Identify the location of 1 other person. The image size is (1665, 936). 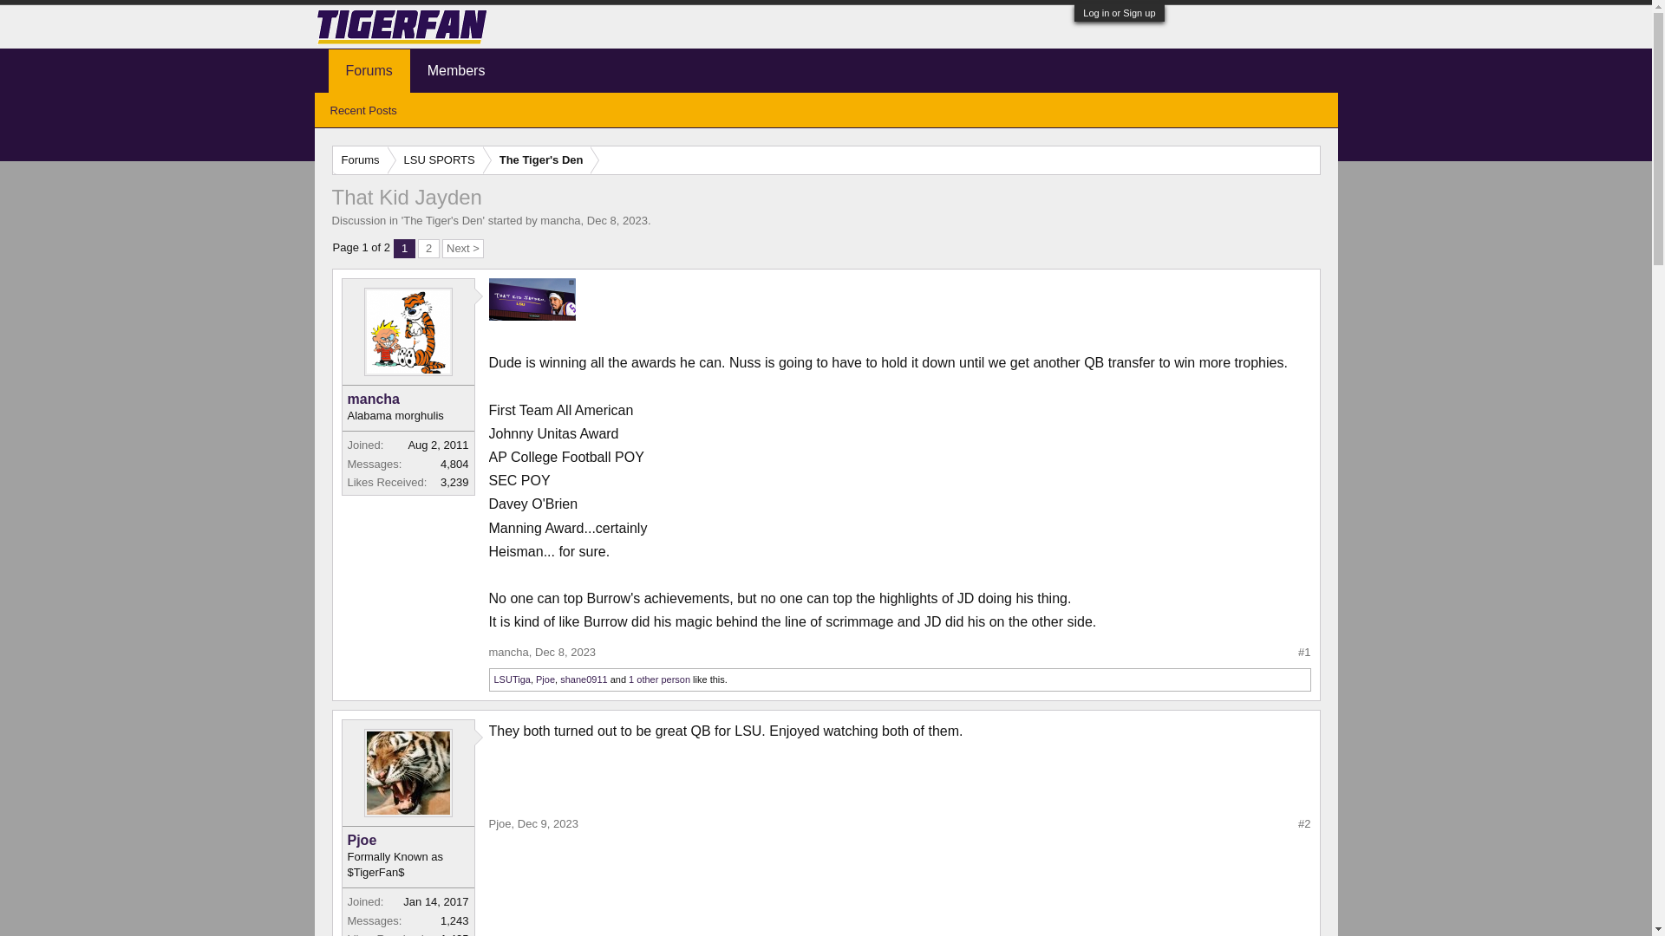
(659, 679).